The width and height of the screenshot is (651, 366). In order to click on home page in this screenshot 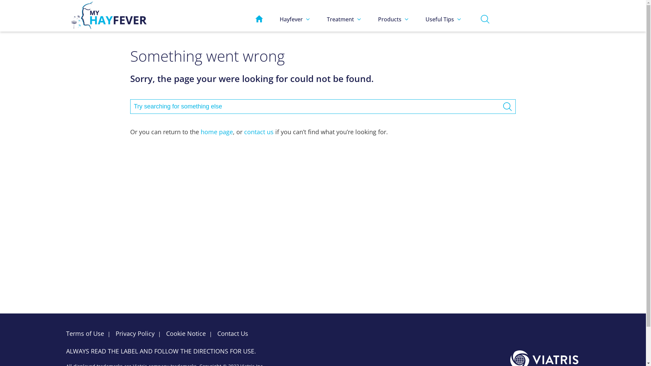, I will do `click(217, 132)`.